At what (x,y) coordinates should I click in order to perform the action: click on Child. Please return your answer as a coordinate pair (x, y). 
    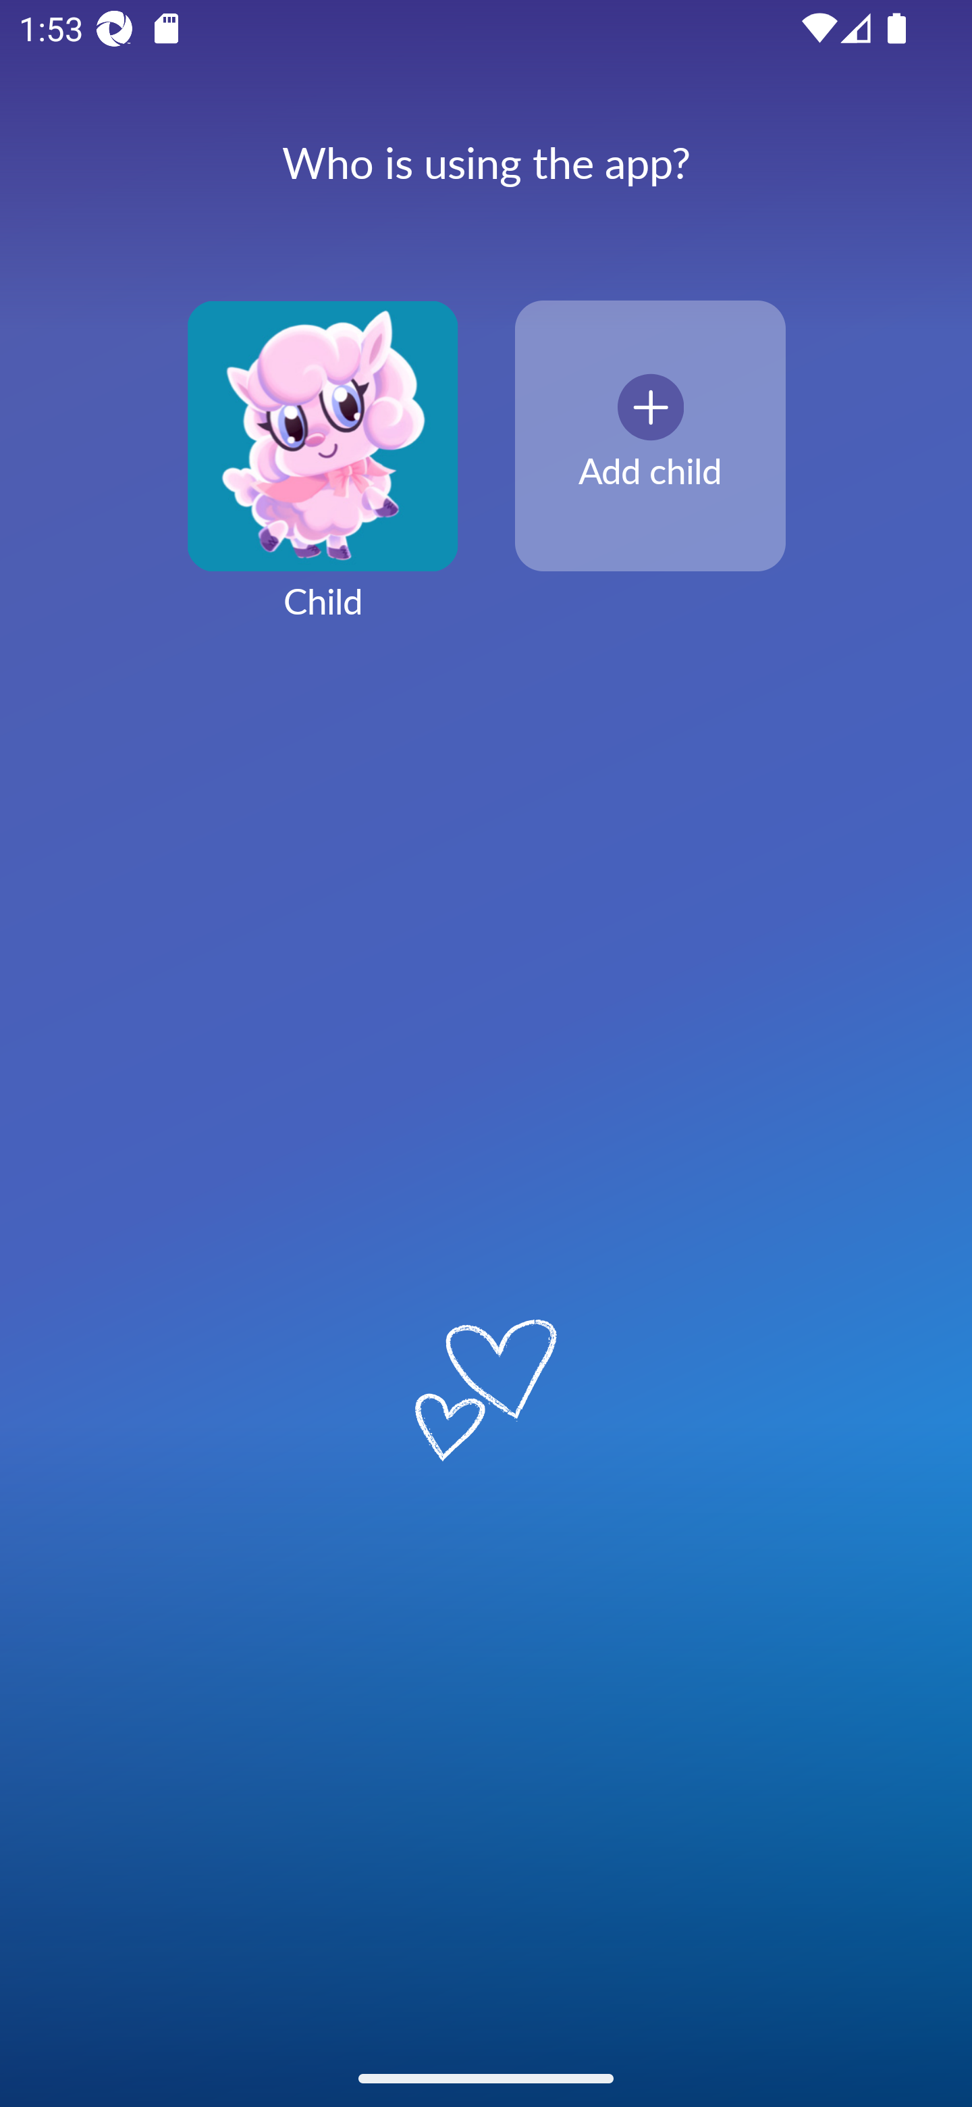
    Looking at the image, I should click on (323, 476).